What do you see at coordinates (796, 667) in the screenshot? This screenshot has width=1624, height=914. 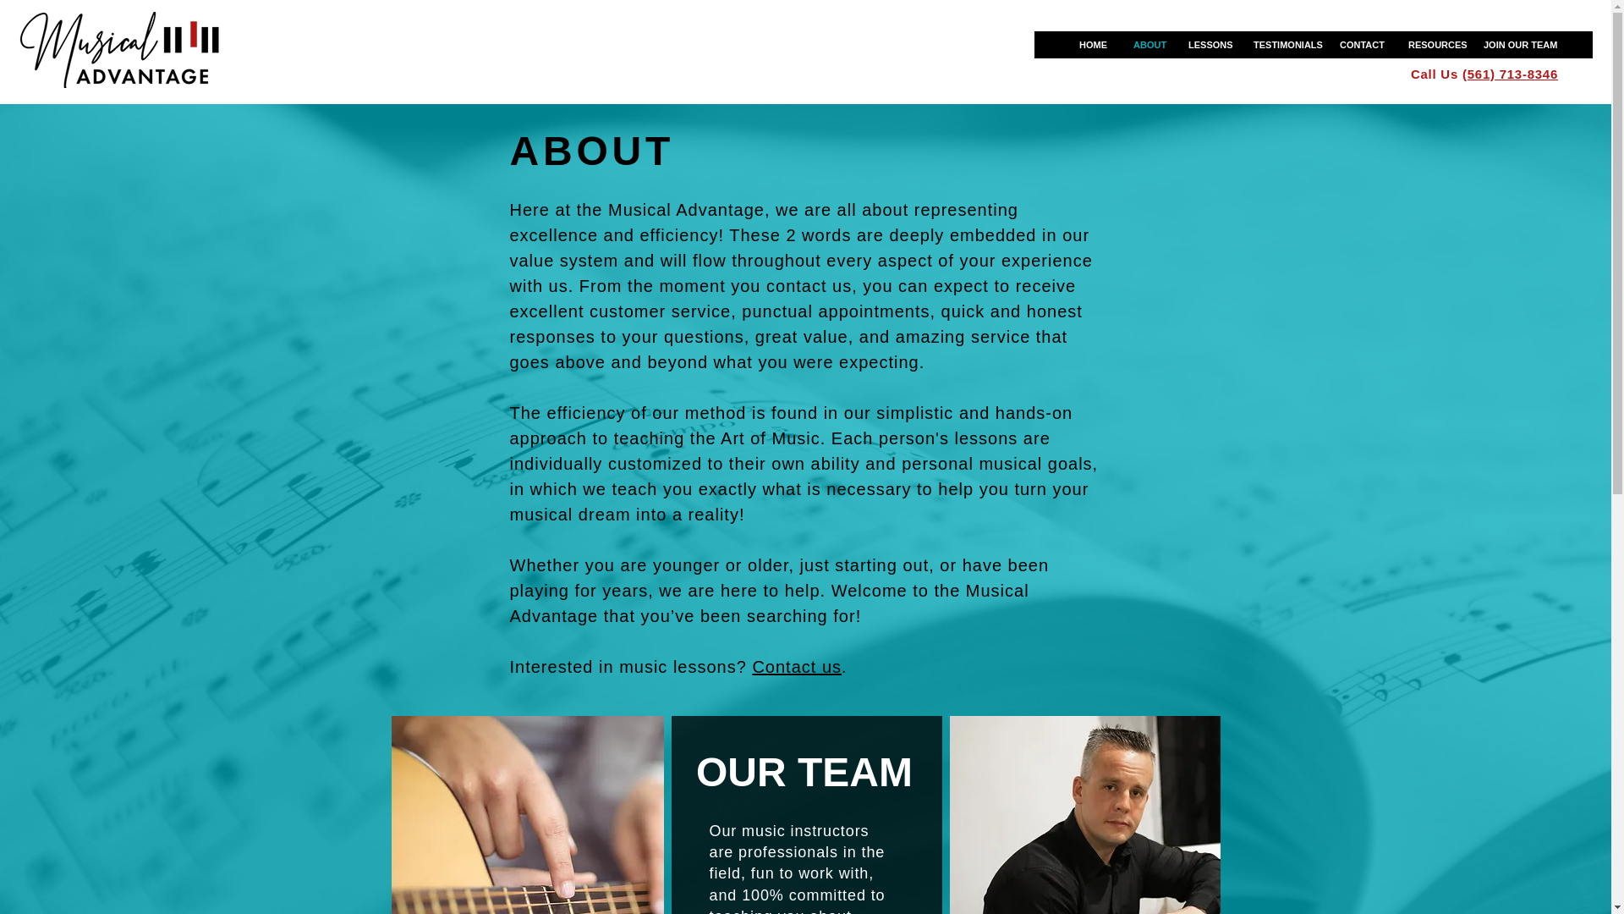 I see `Contact us` at bounding box center [796, 667].